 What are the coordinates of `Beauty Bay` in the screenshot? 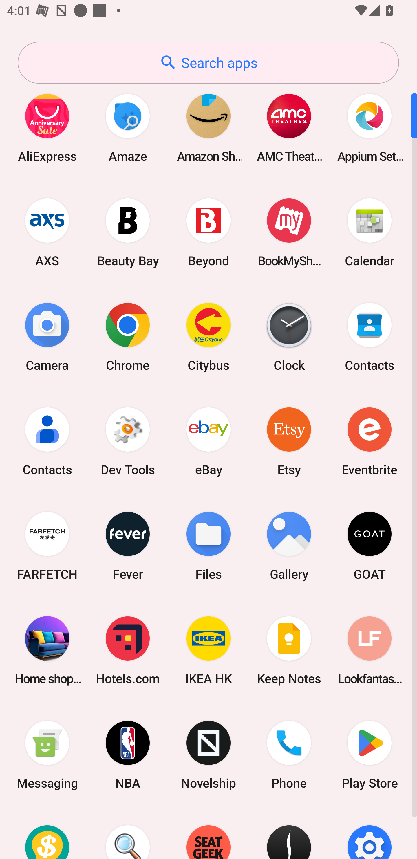 It's located at (128, 232).